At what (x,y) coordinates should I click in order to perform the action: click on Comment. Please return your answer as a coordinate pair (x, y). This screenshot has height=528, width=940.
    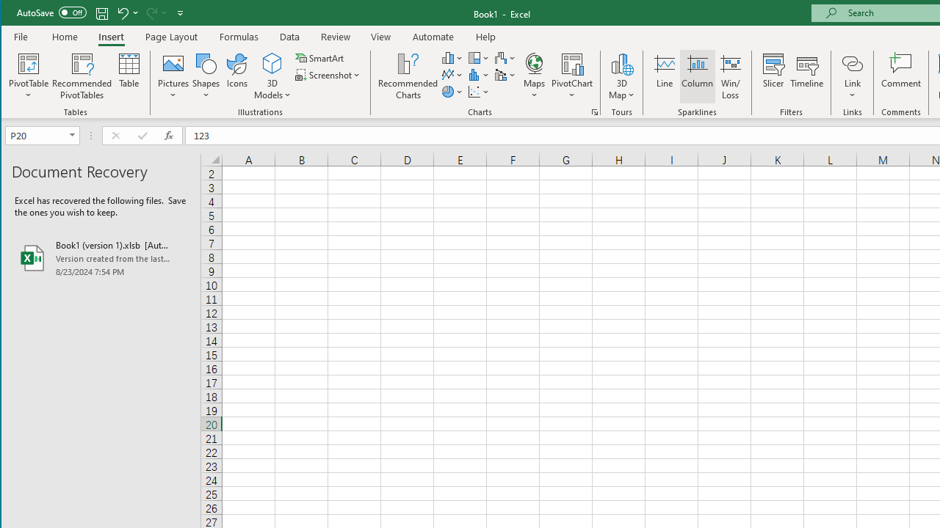
    Looking at the image, I should click on (901, 76).